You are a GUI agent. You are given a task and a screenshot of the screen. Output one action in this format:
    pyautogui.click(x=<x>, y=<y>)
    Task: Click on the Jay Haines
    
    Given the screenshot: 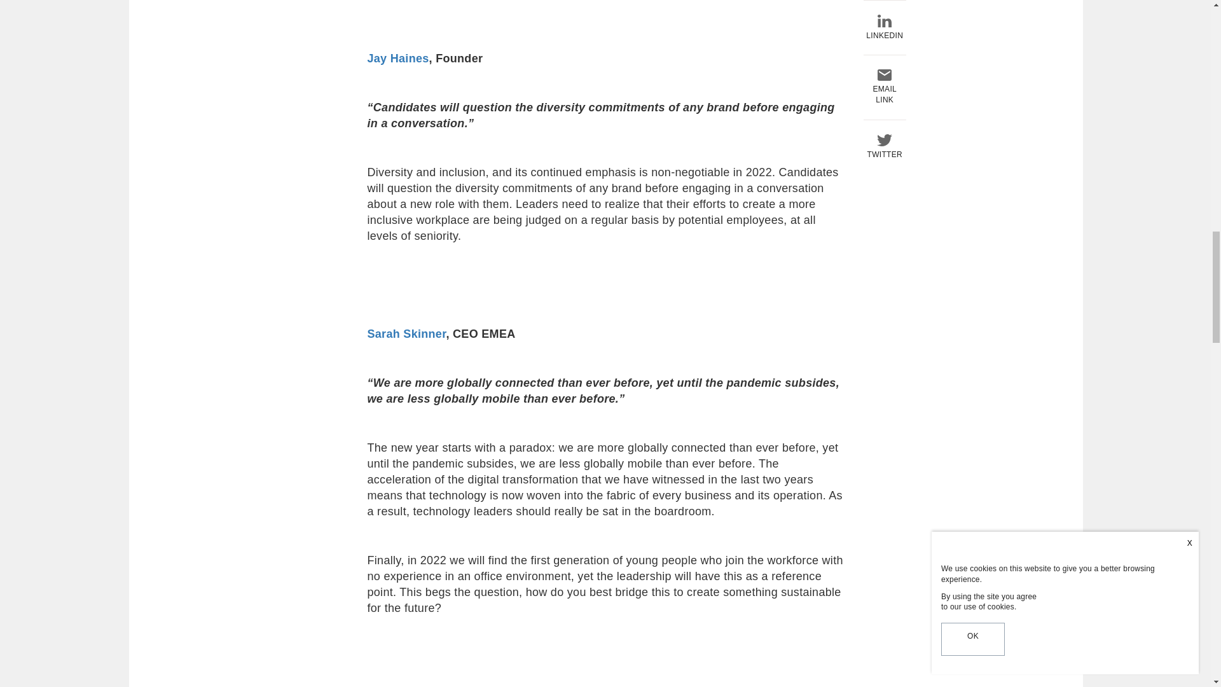 What is the action you would take?
    pyautogui.click(x=398, y=59)
    